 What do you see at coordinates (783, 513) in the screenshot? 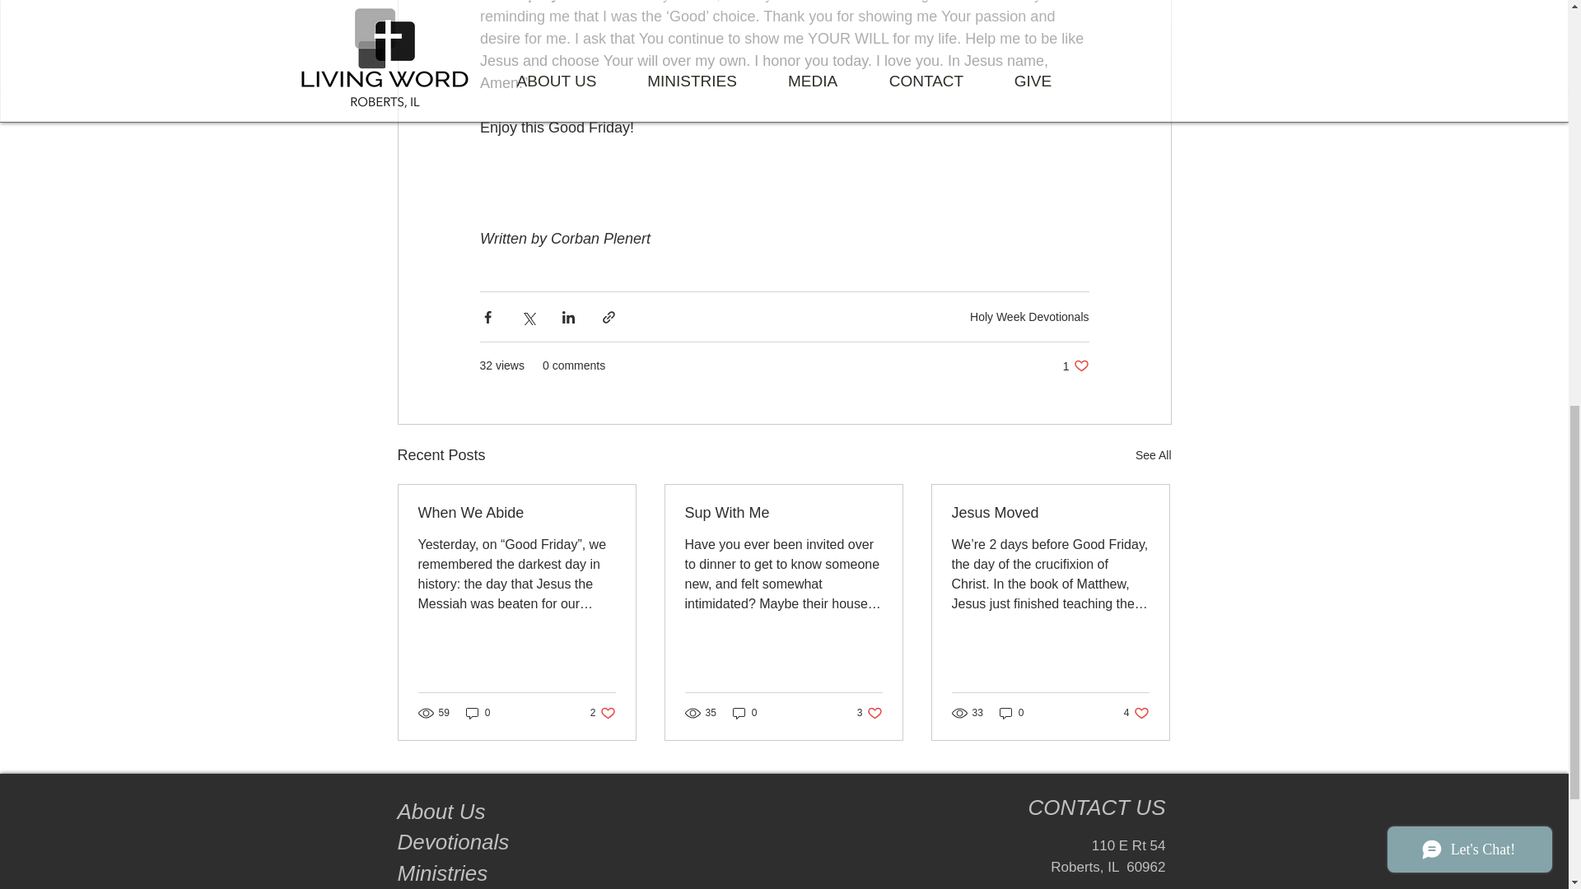
I see `0` at bounding box center [783, 513].